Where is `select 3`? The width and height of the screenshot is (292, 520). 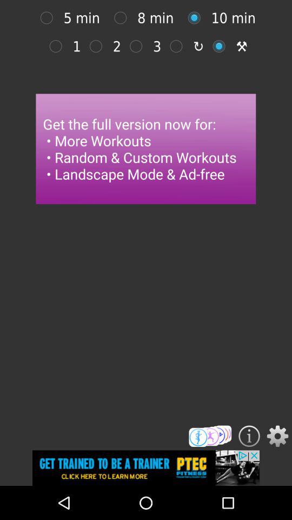 select 3 is located at coordinates (178, 46).